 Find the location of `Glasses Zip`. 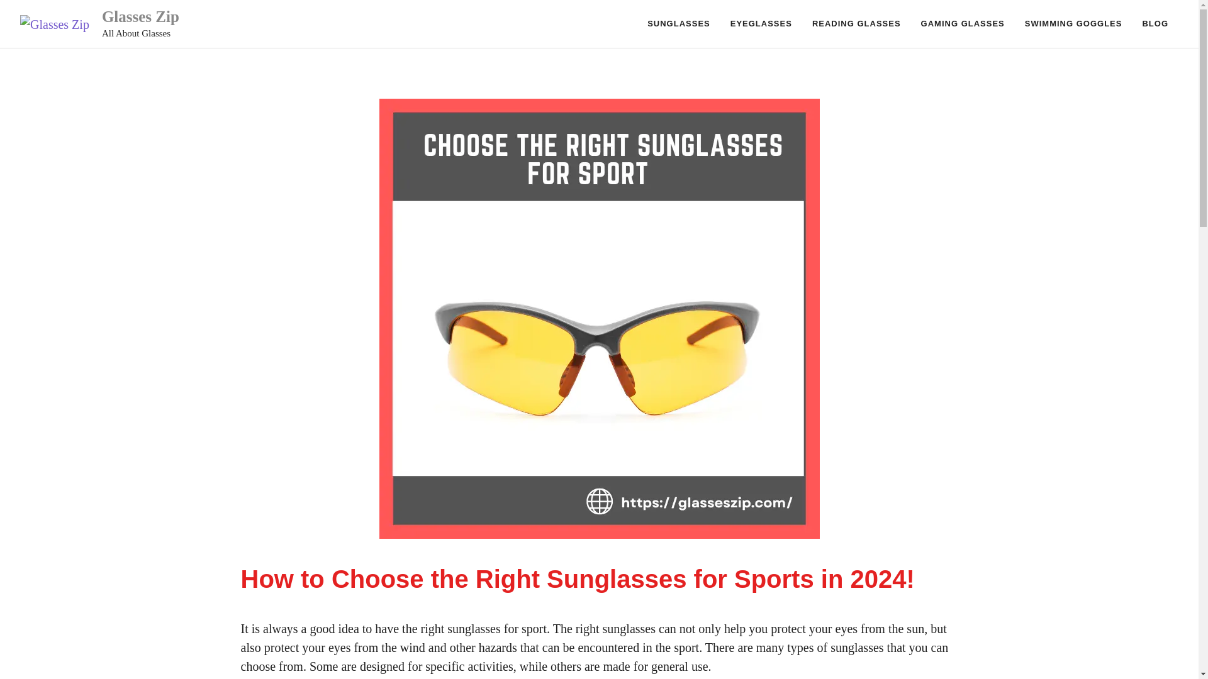

Glasses Zip is located at coordinates (140, 16).